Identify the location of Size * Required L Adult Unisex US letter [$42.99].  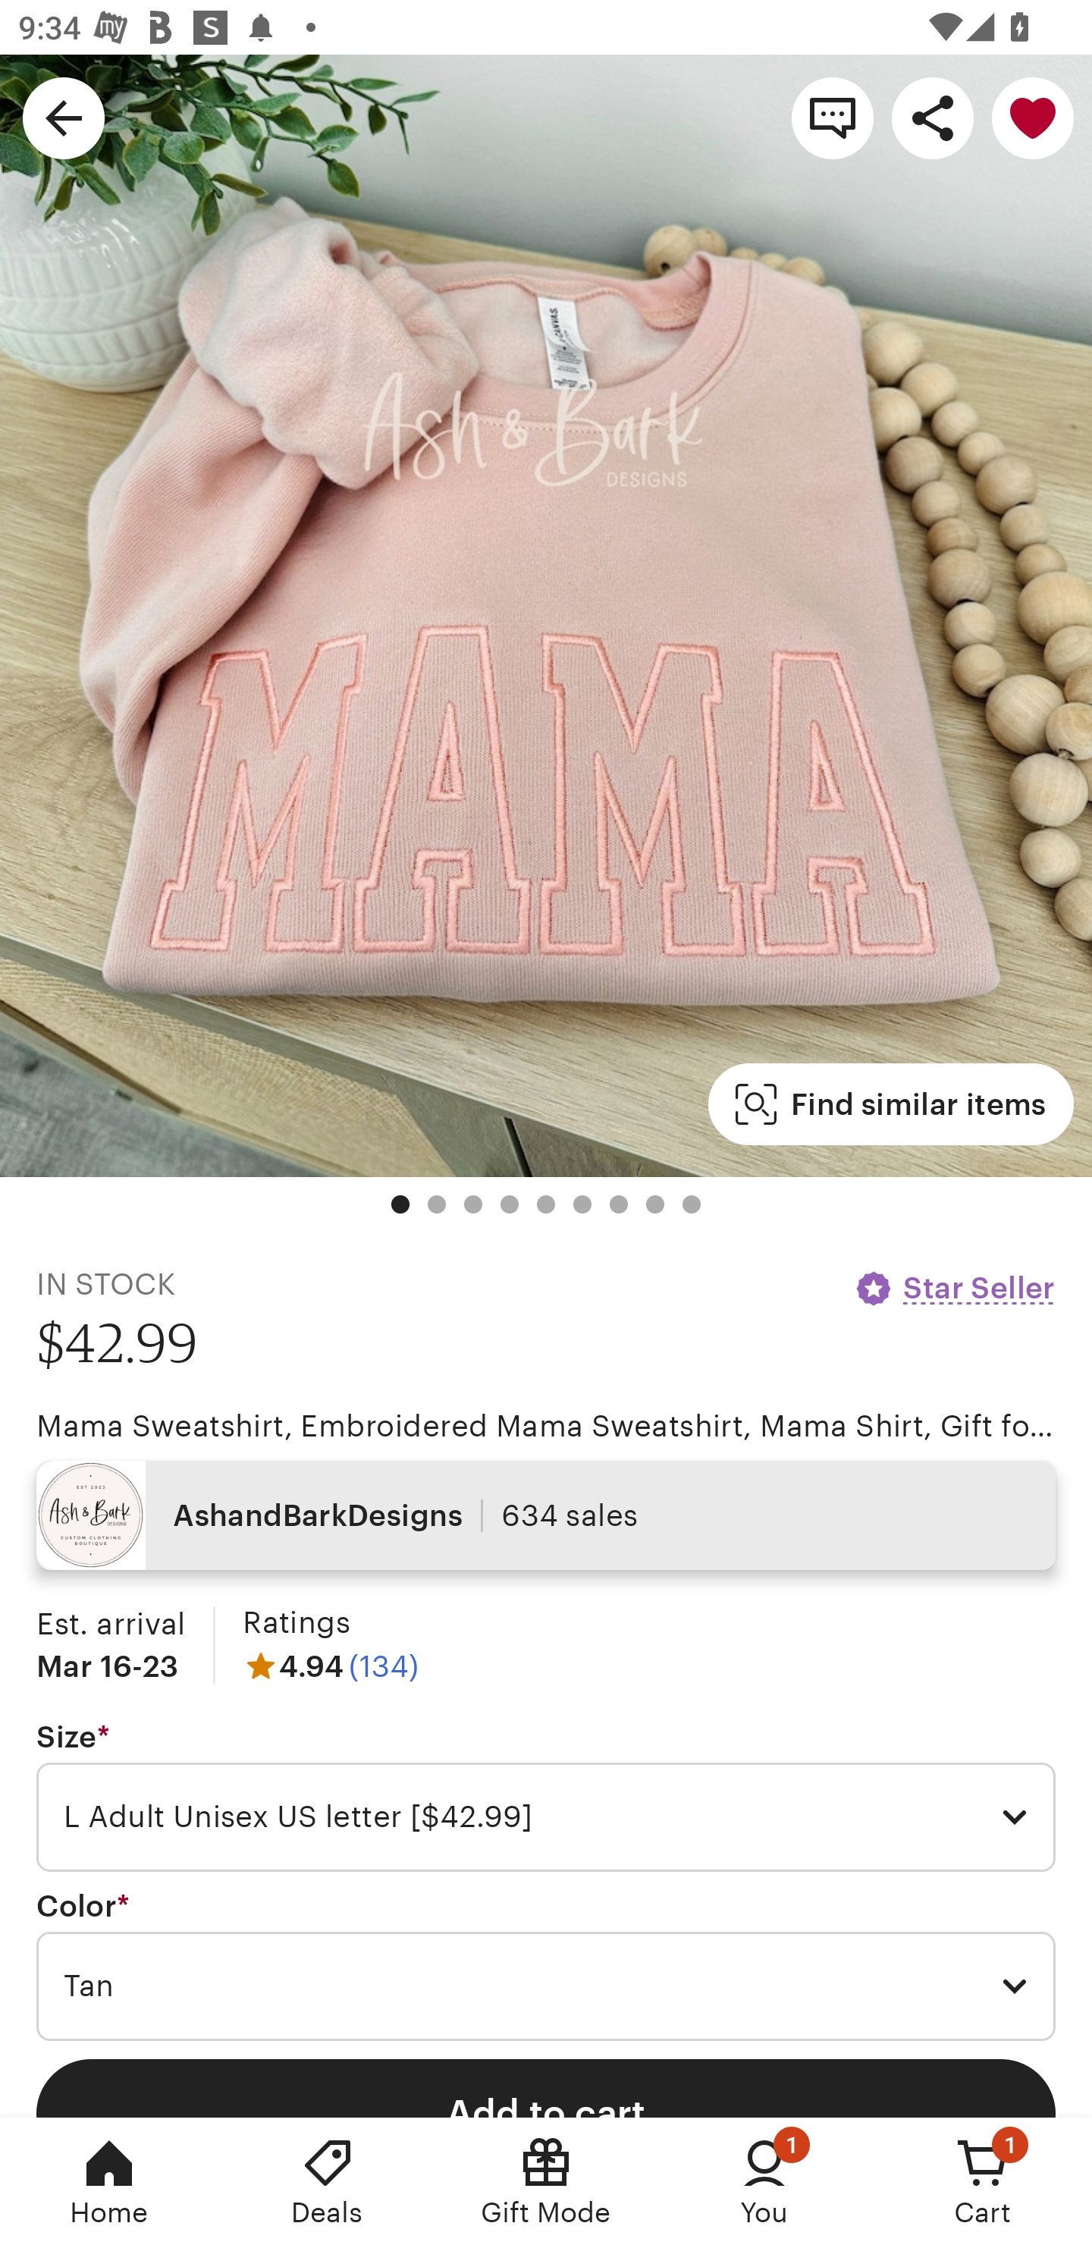
(546, 1797).